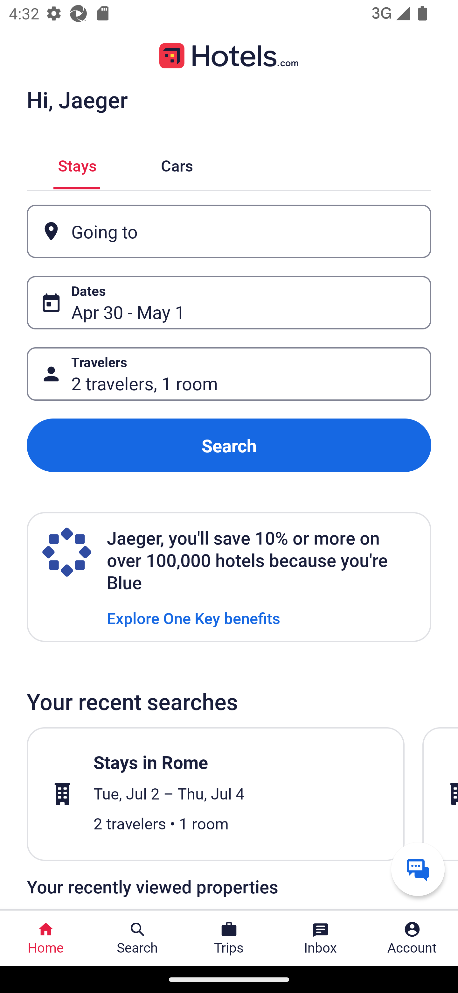  Describe the element at coordinates (229, 445) in the screenshot. I see `Search` at that location.